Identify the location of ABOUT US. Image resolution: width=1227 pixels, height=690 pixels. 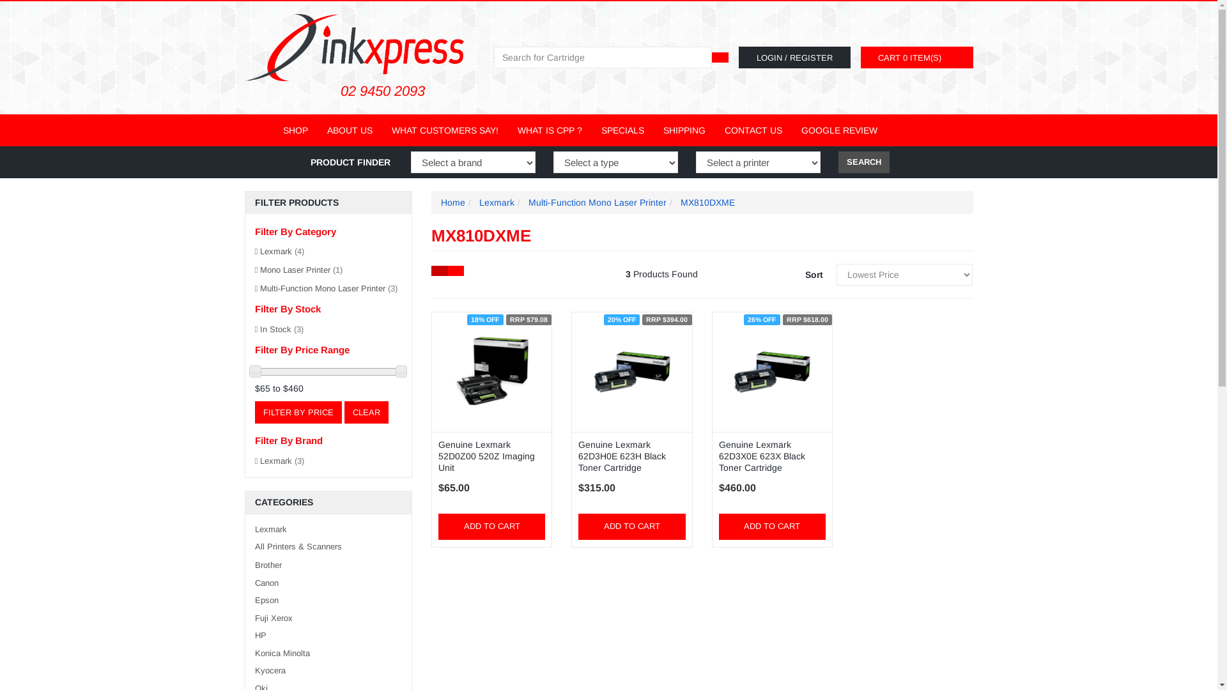
(349, 130).